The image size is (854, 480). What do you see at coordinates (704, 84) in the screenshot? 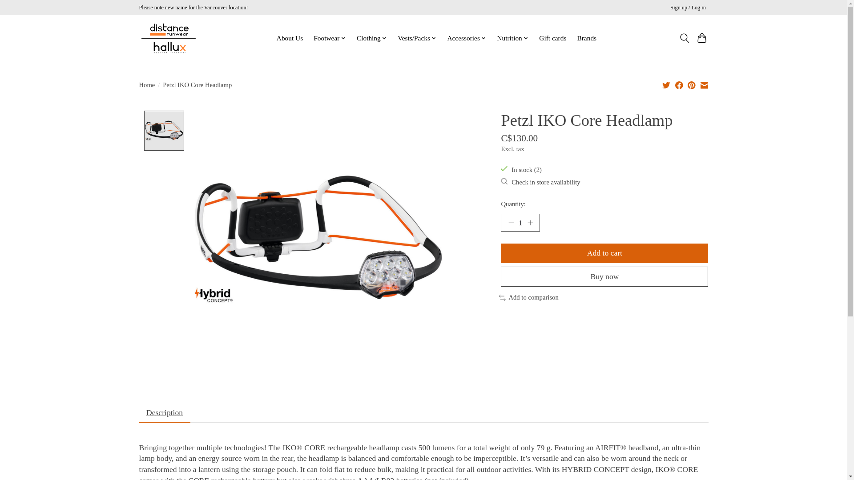
I see `Share by Email` at bounding box center [704, 84].